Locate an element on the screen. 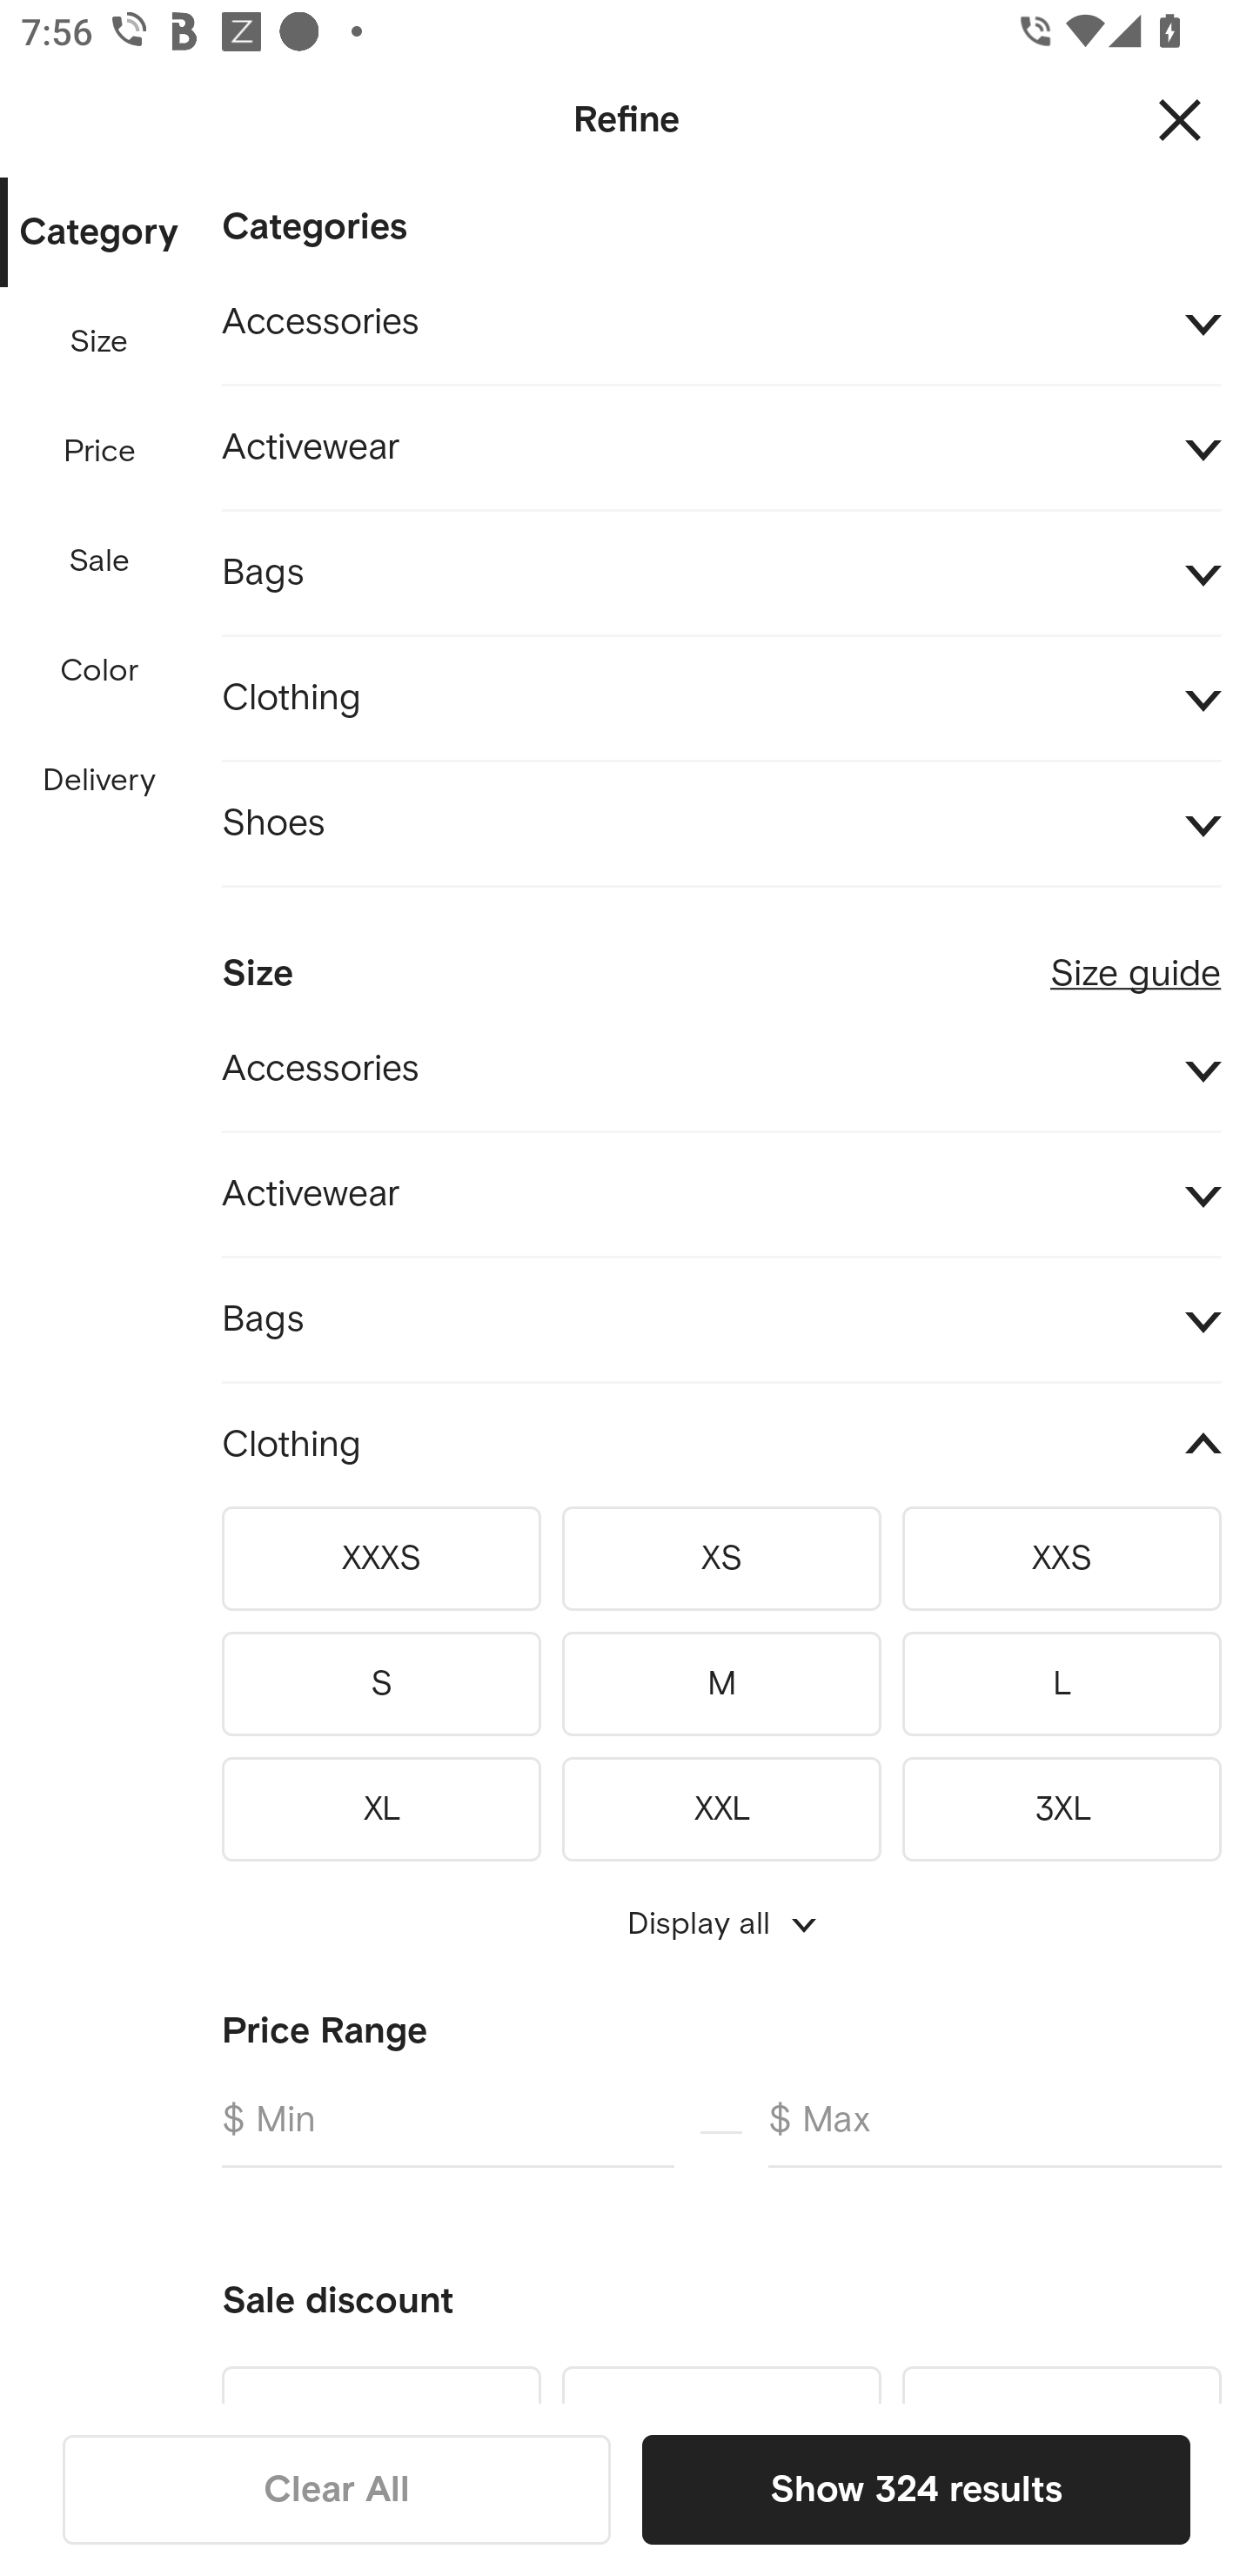 The width and height of the screenshot is (1253, 2576). Activewear is located at coordinates (721, 1195).